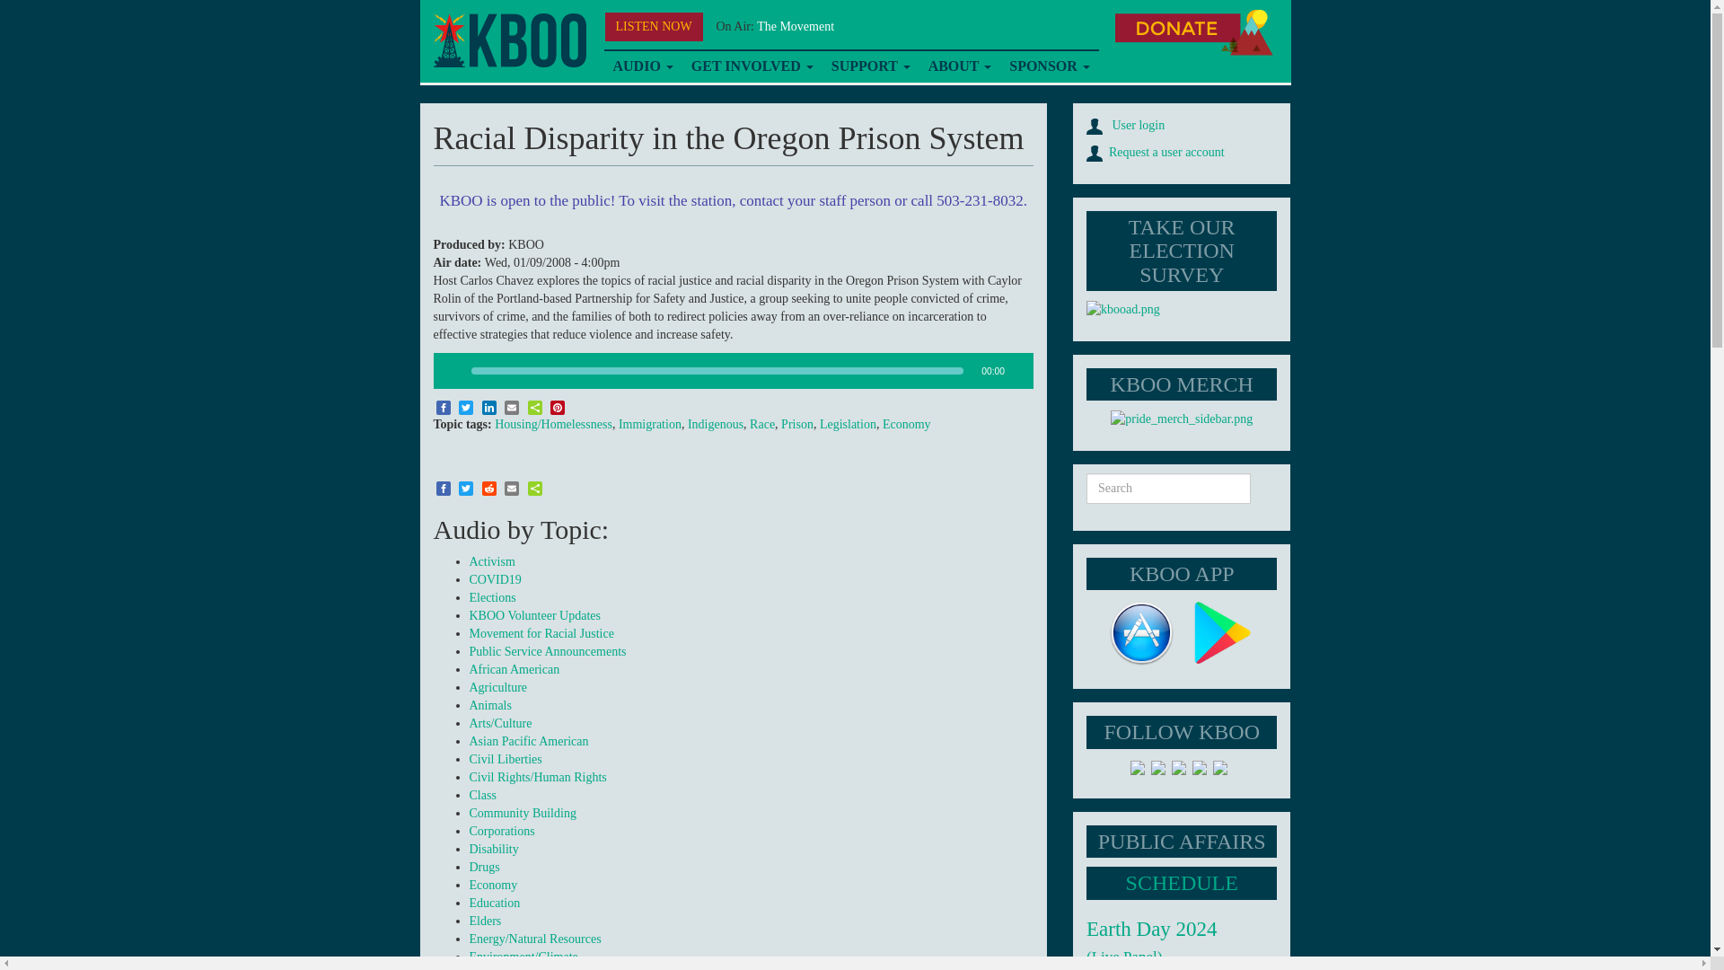 This screenshot has height=970, width=1724. What do you see at coordinates (642, 66) in the screenshot?
I see `AUDIO` at bounding box center [642, 66].